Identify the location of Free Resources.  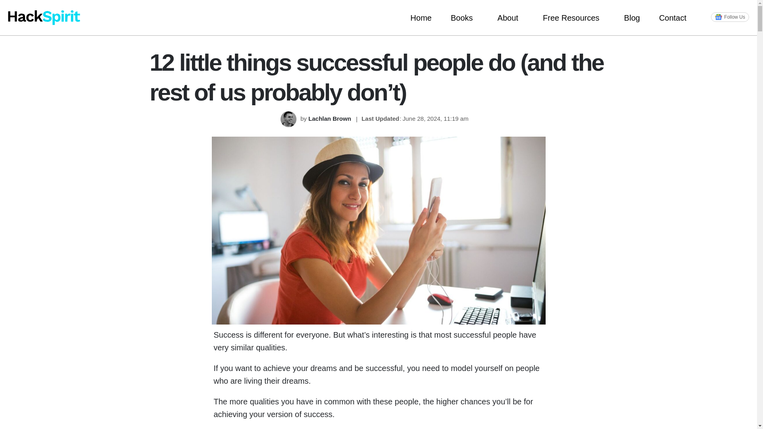
(574, 17).